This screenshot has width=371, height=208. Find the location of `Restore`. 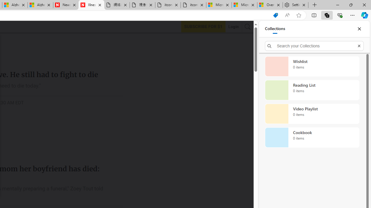

Restore is located at coordinates (351, 5).